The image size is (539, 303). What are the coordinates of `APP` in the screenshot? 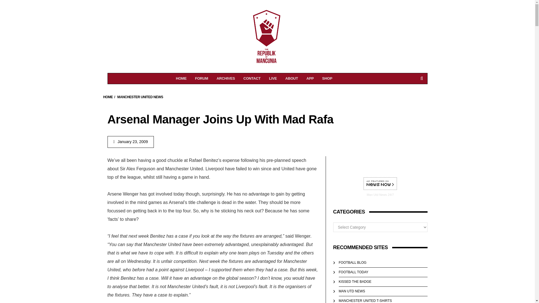 It's located at (310, 79).